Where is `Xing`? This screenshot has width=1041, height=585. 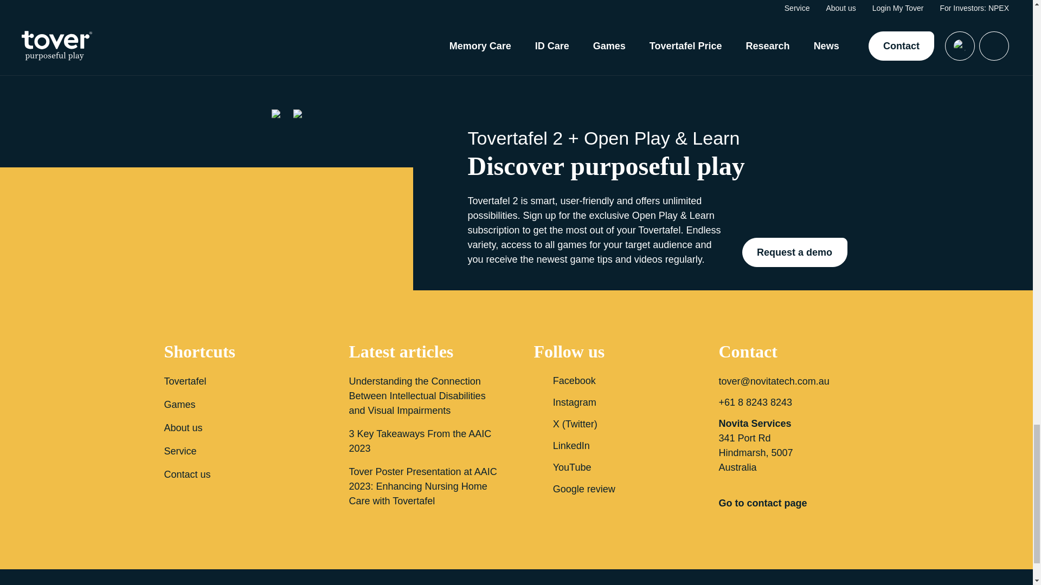
Xing is located at coordinates (608, 489).